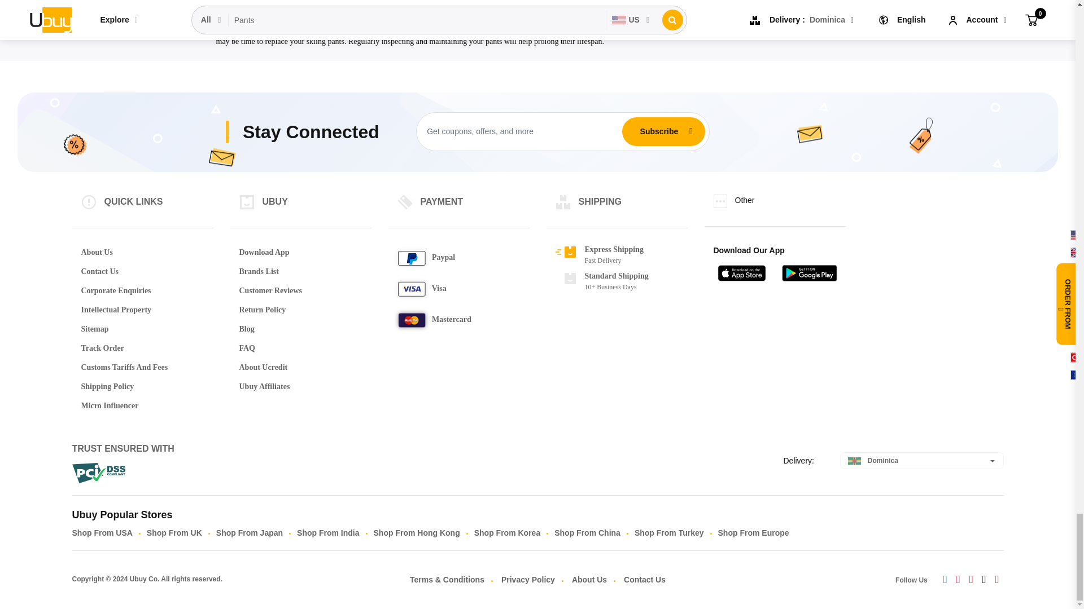 The width and height of the screenshot is (1084, 609). Describe the element at coordinates (659, 131) in the screenshot. I see `Subscribe` at that location.